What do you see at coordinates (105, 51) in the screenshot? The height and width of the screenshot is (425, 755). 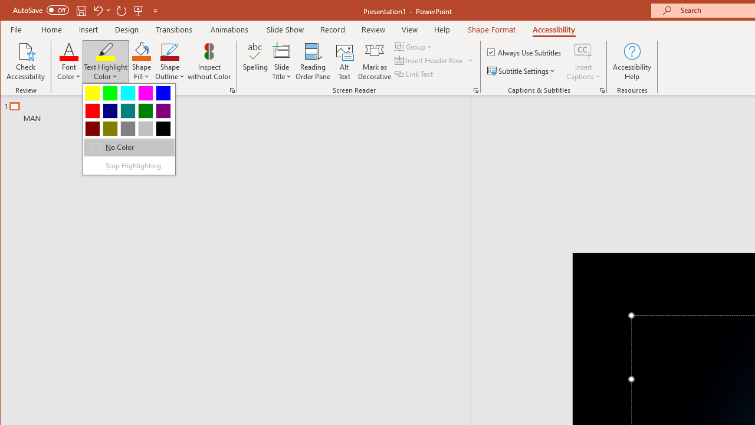 I see `Text Highlight Color No Color` at bounding box center [105, 51].